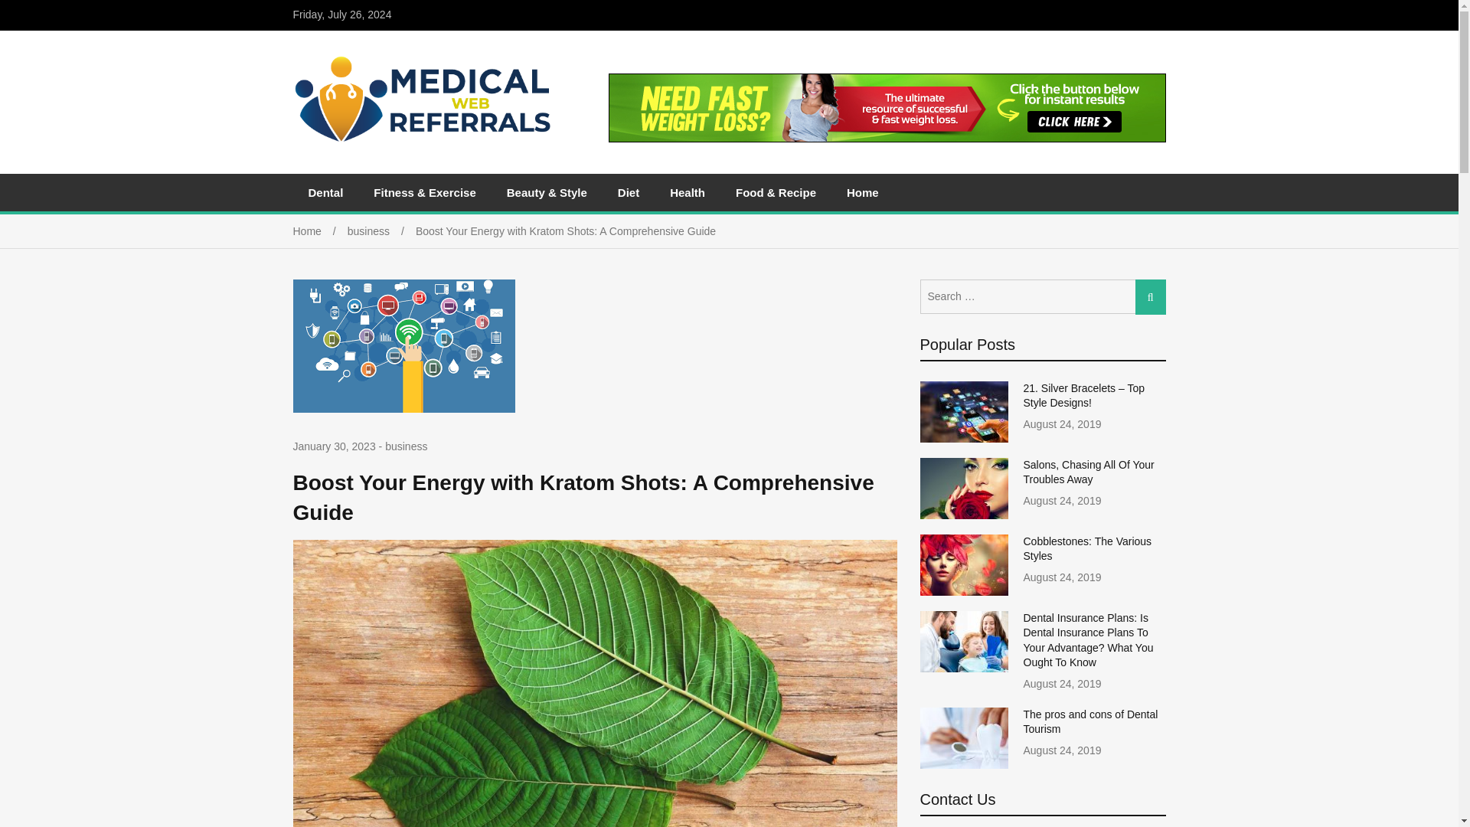 The width and height of the screenshot is (1470, 827). I want to click on January 30, 2023, so click(334, 447).